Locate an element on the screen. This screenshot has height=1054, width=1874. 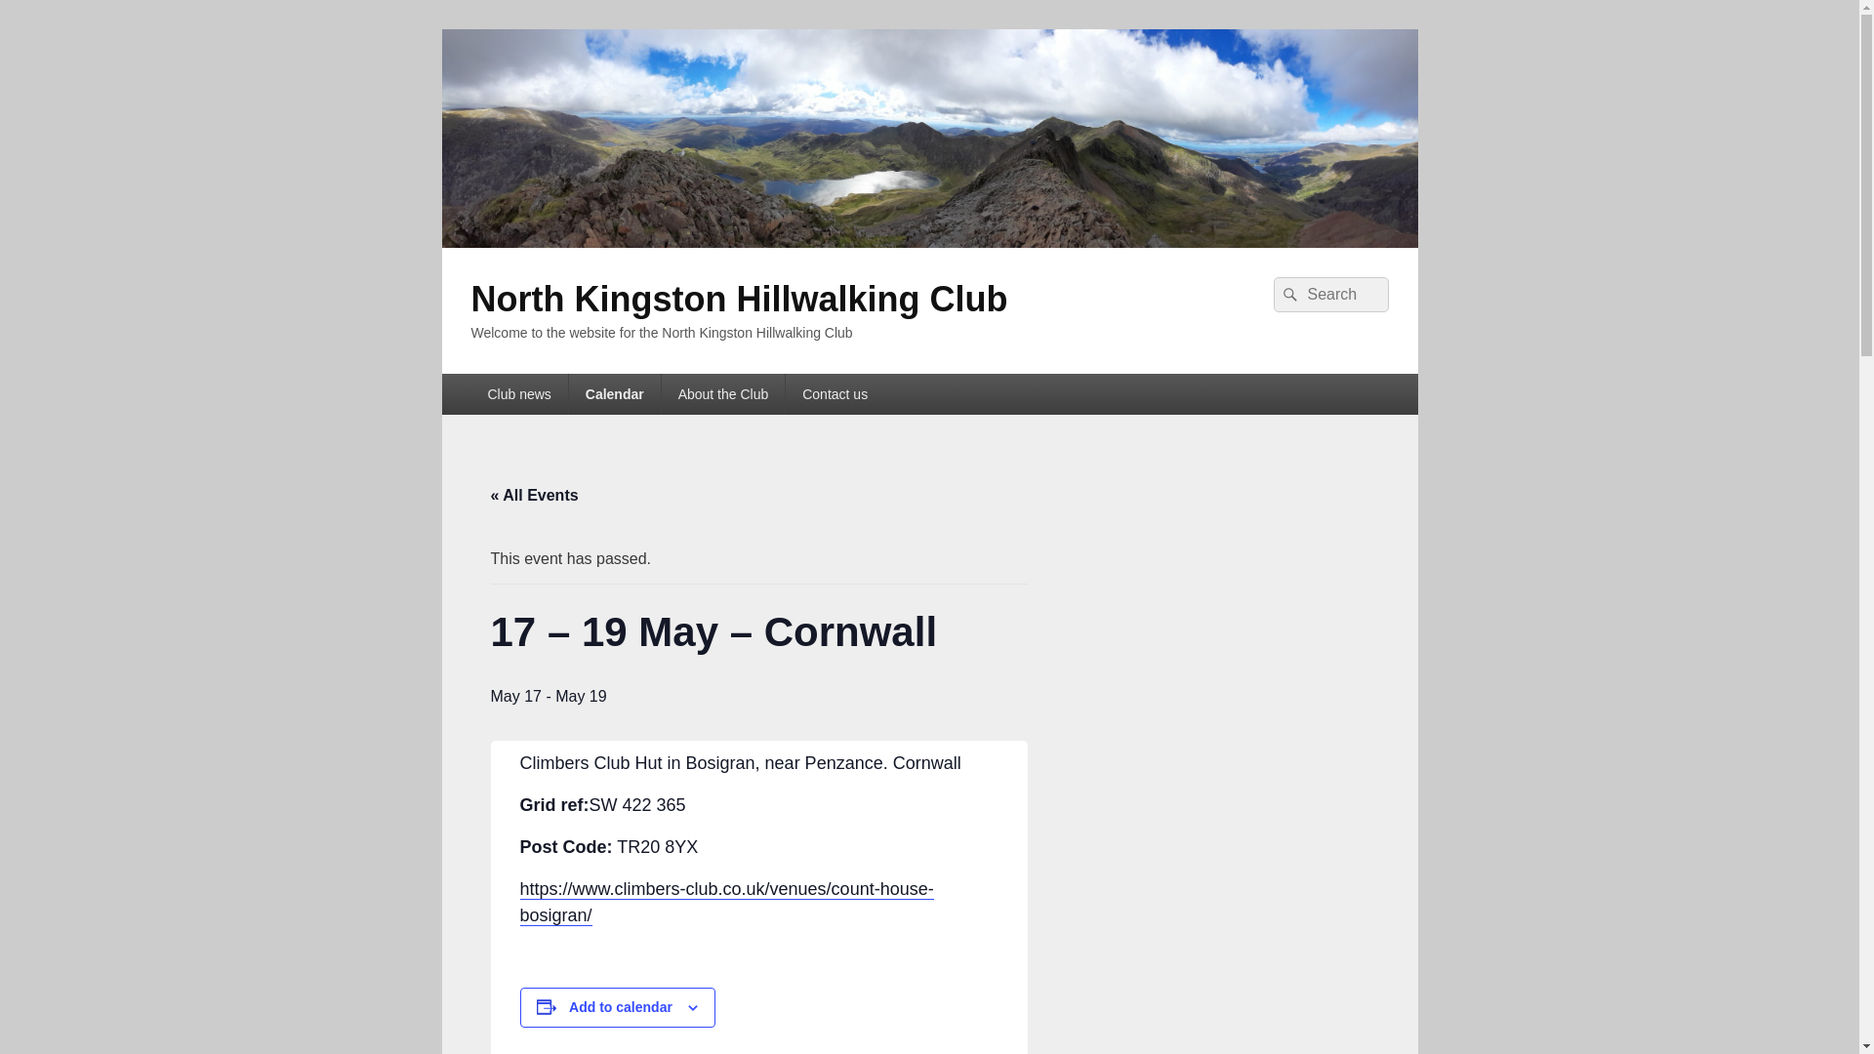
Club news is located at coordinates (518, 393).